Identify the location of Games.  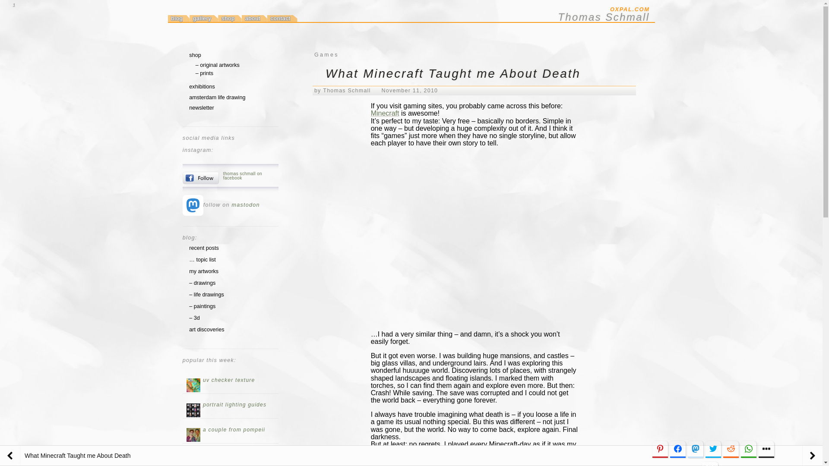
(326, 54).